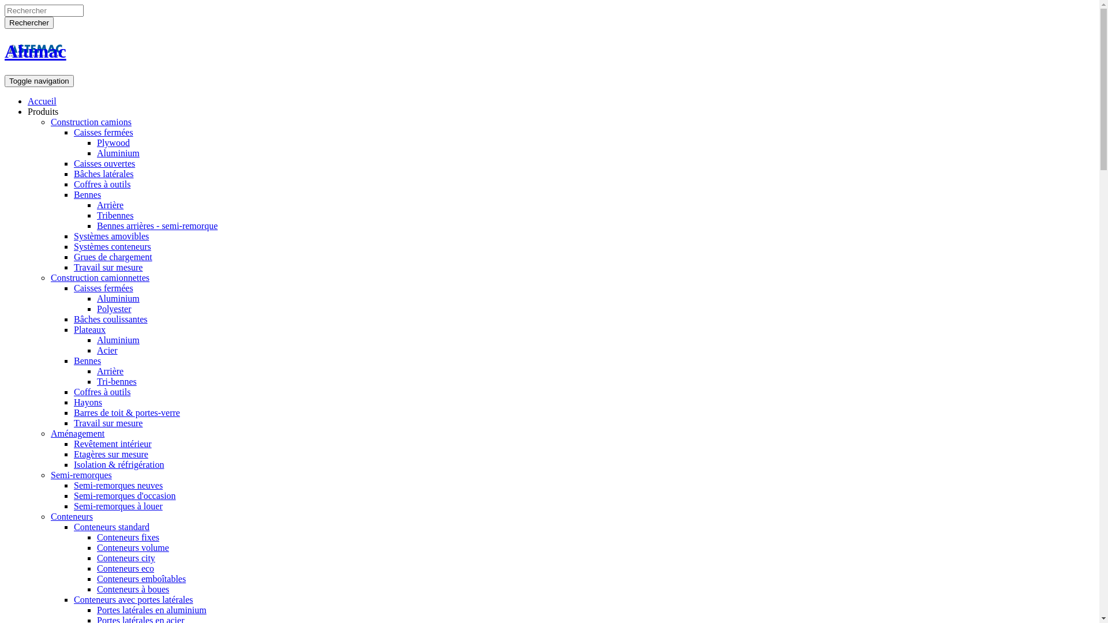 The width and height of the screenshot is (1108, 623). I want to click on Rechercher, so click(29, 23).